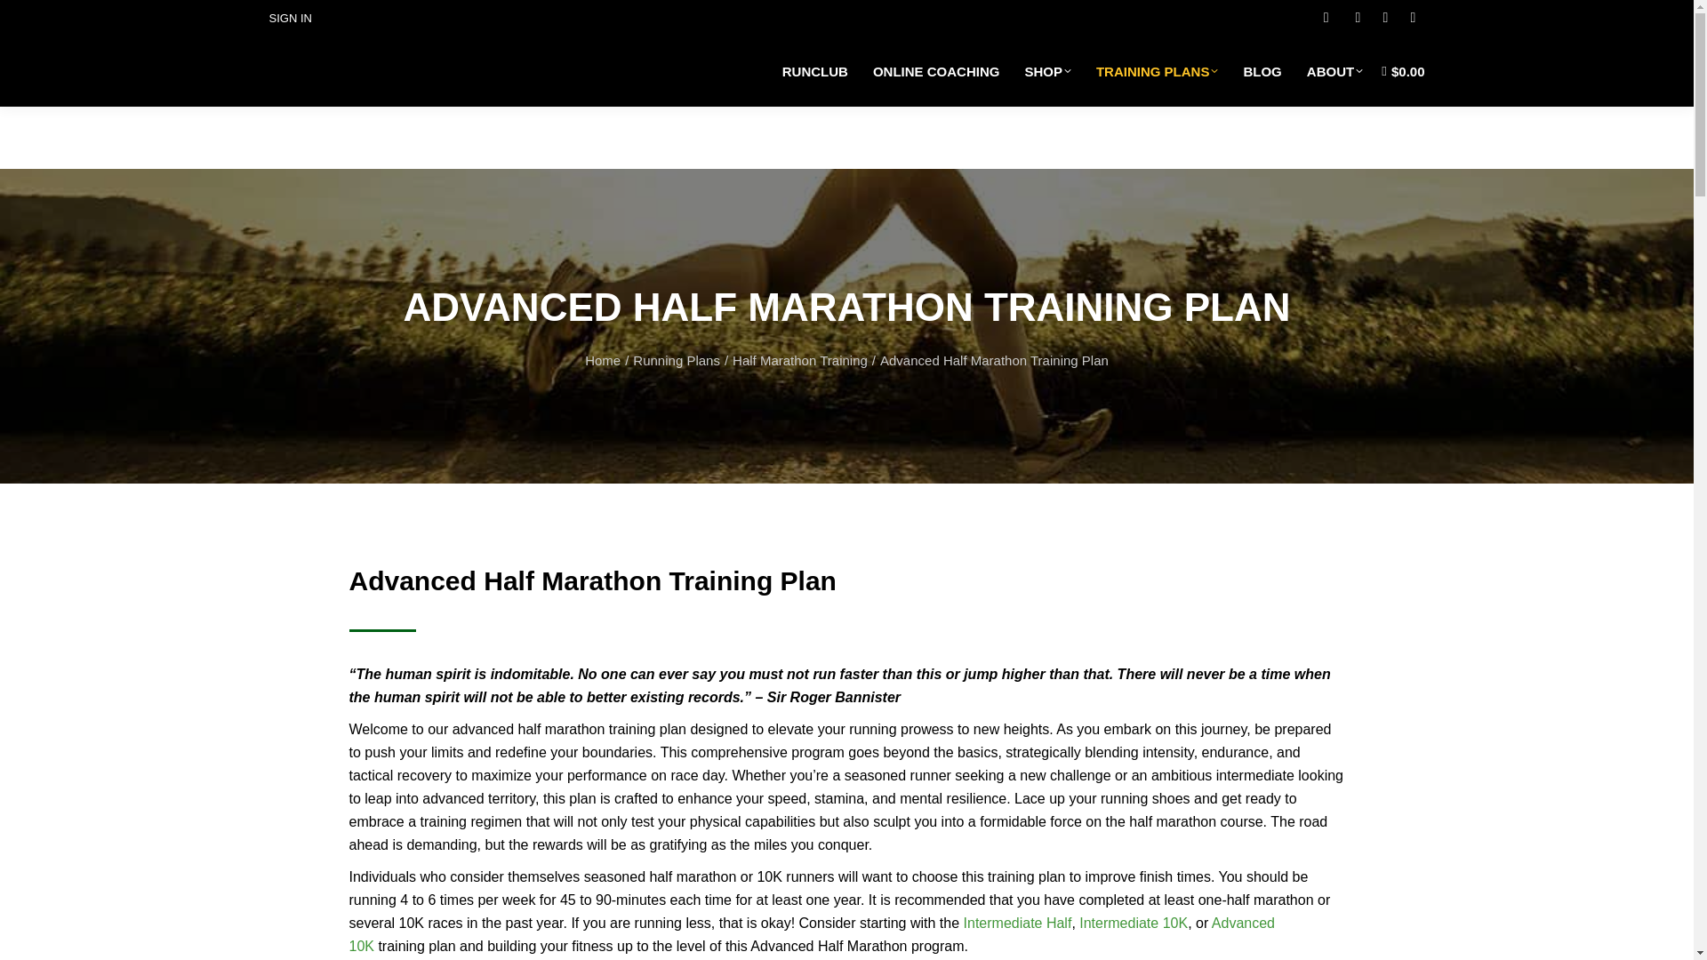 This screenshot has height=960, width=1707. I want to click on SIGN IN, so click(289, 17).